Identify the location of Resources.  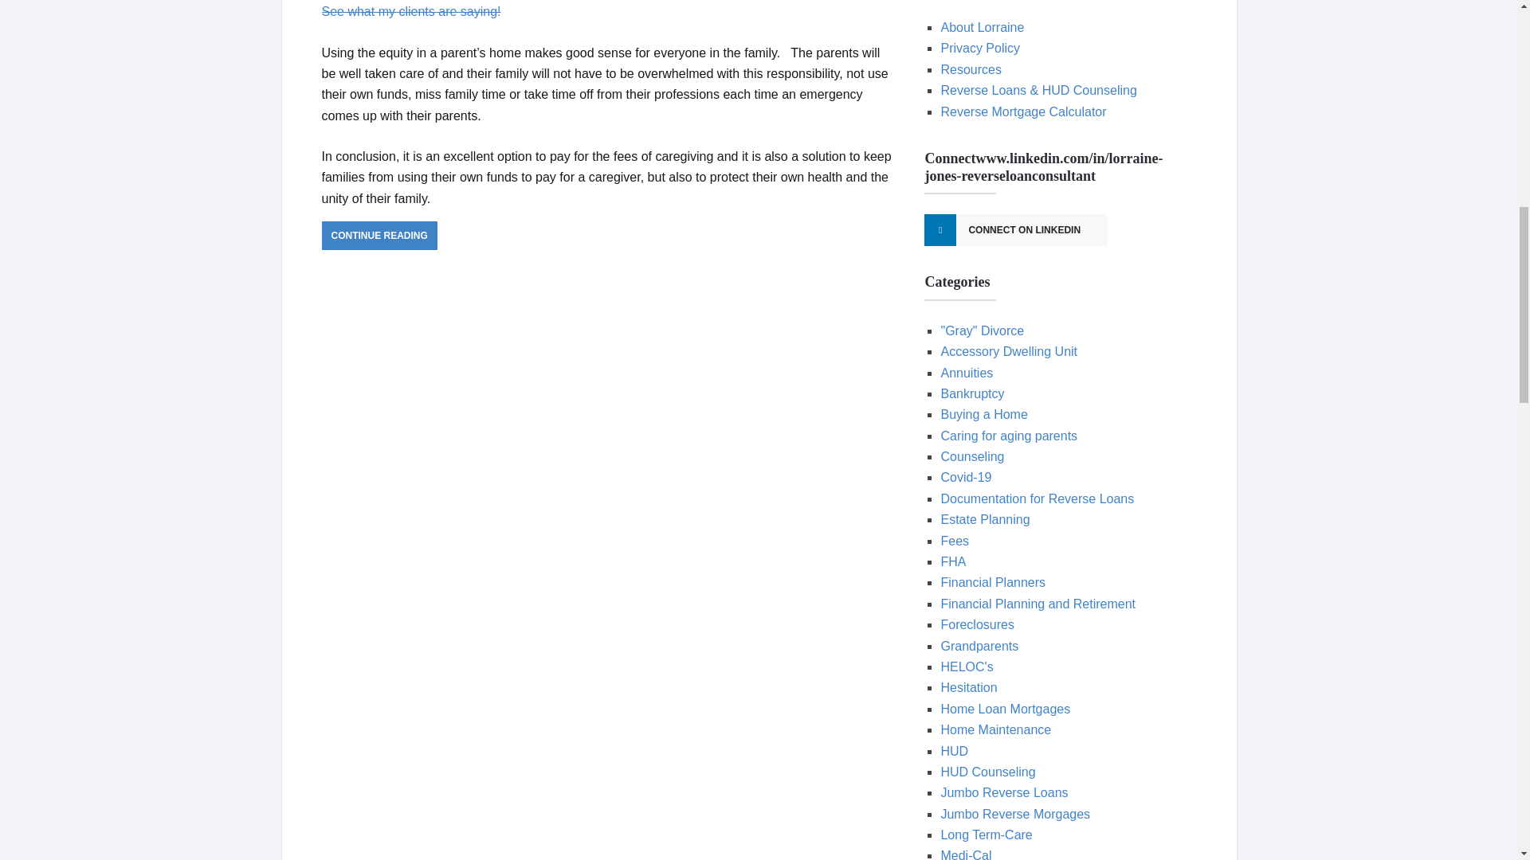
(971, 69).